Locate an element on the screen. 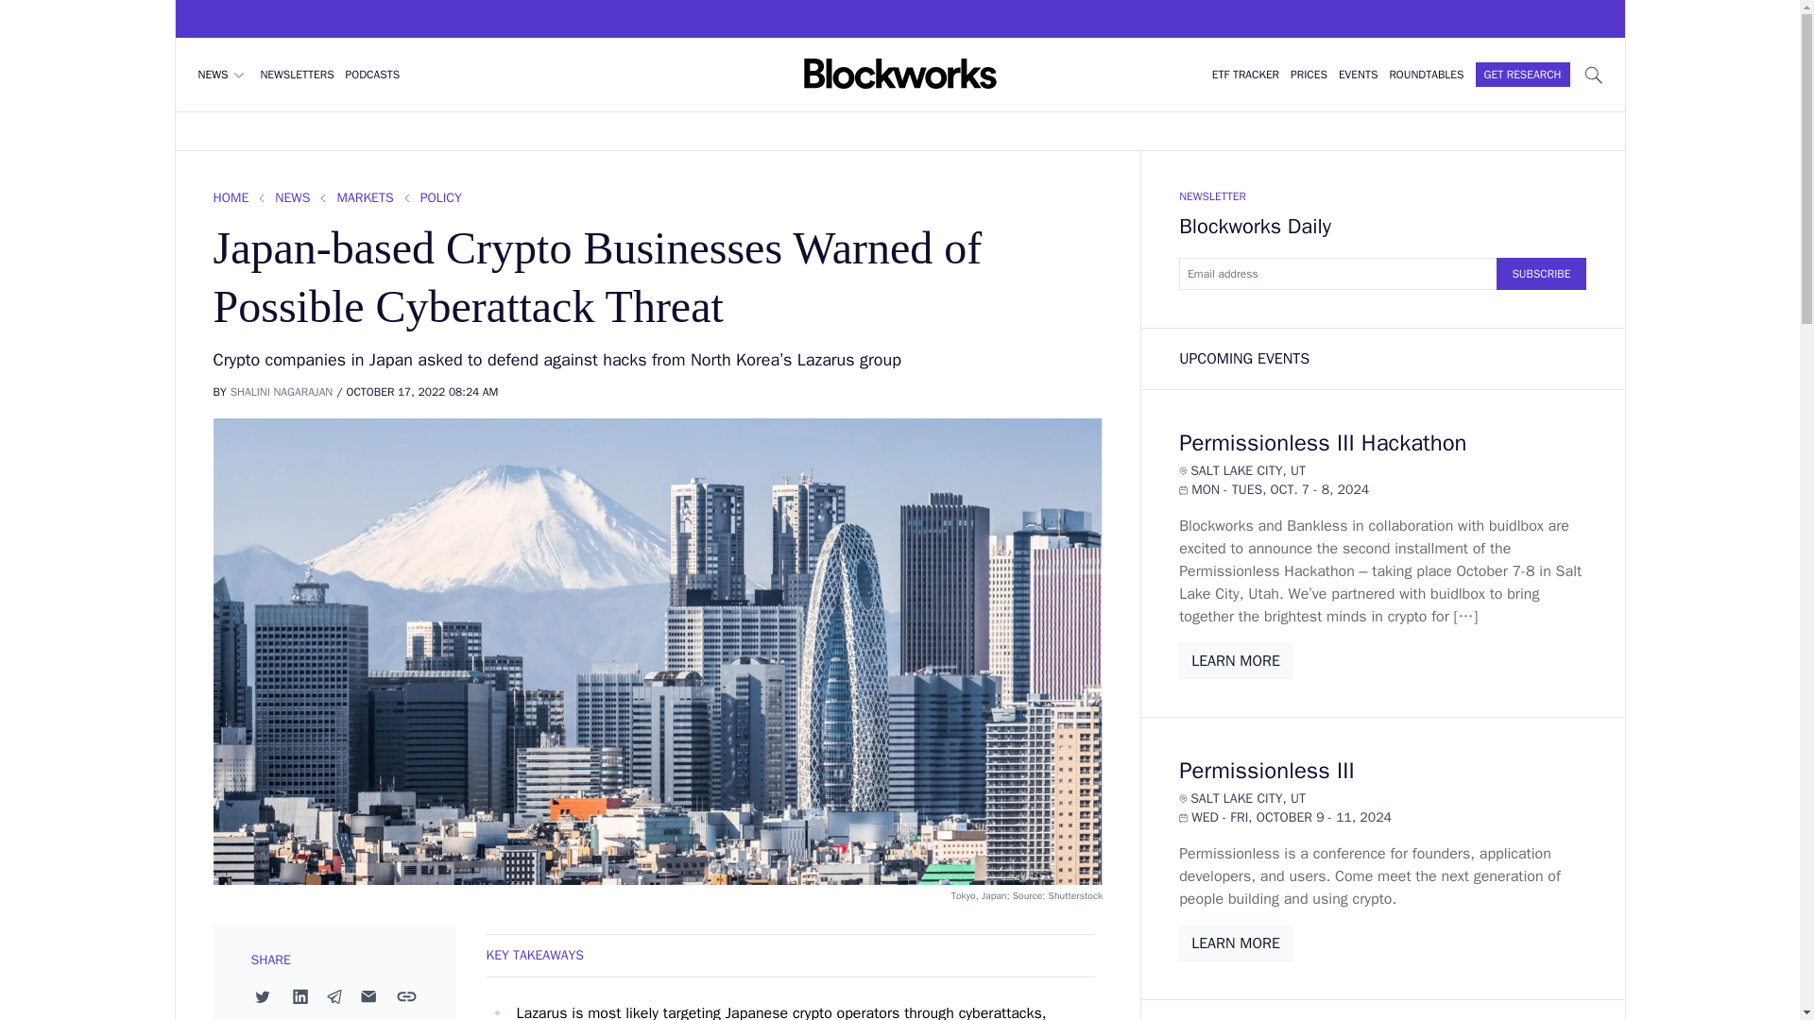  ETF TRACKER is located at coordinates (1245, 75).